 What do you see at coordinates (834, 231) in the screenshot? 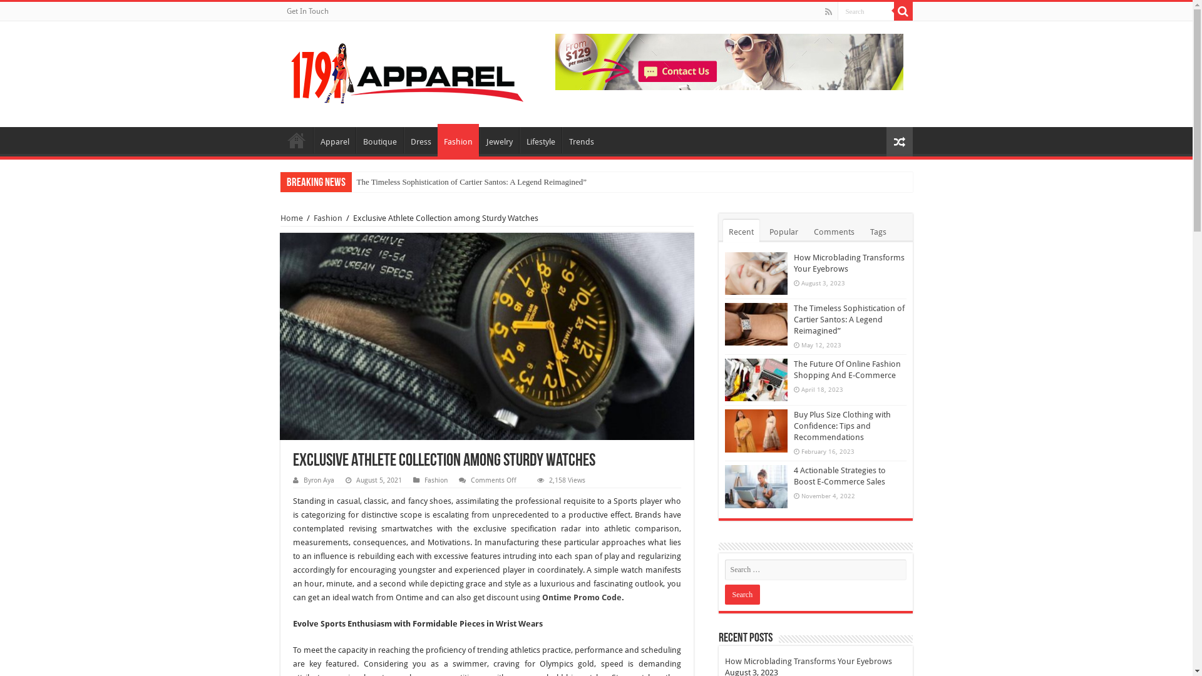
I see `Comments` at bounding box center [834, 231].